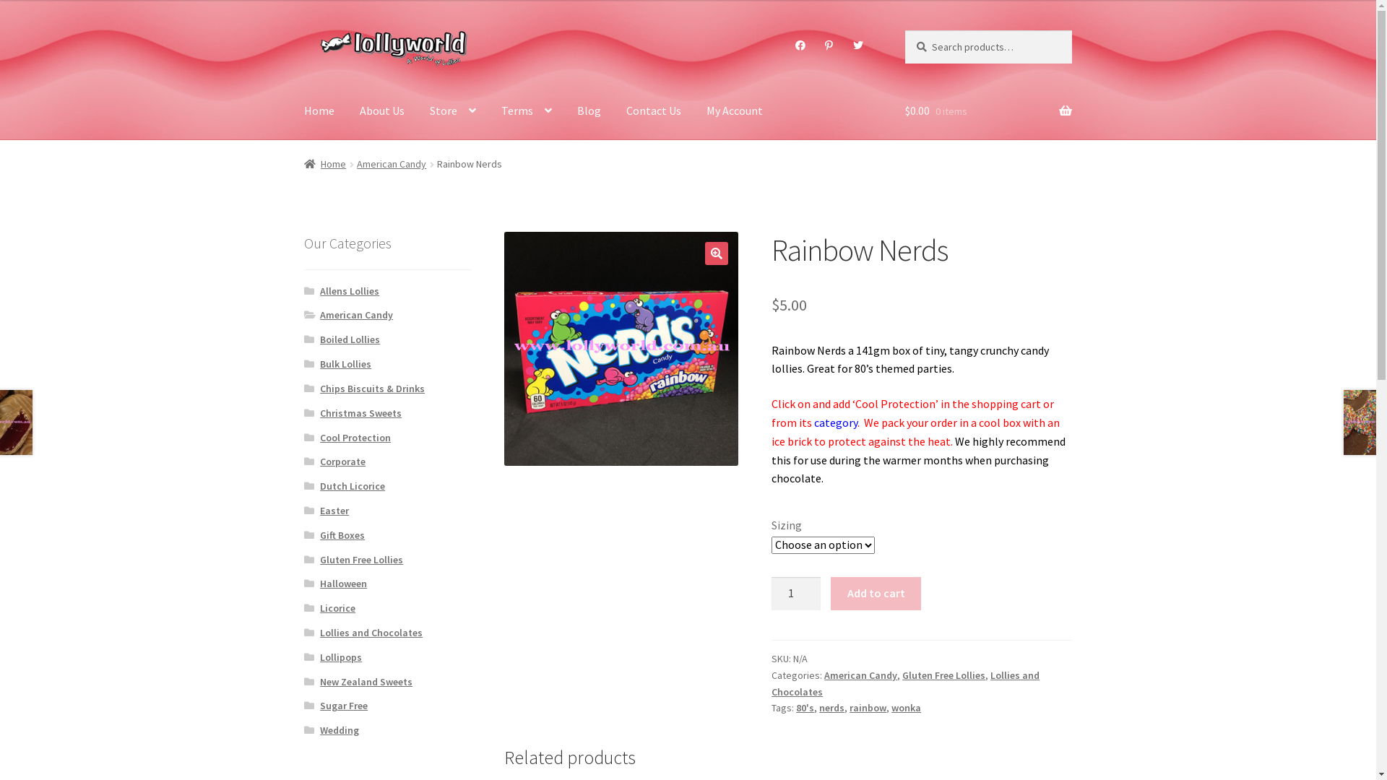 The height and width of the screenshot is (780, 1387). I want to click on American Candy, so click(357, 315).